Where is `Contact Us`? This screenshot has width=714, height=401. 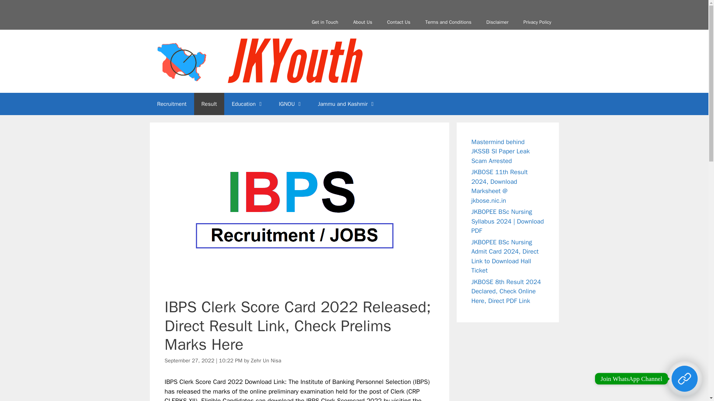 Contact Us is located at coordinates (399, 22).